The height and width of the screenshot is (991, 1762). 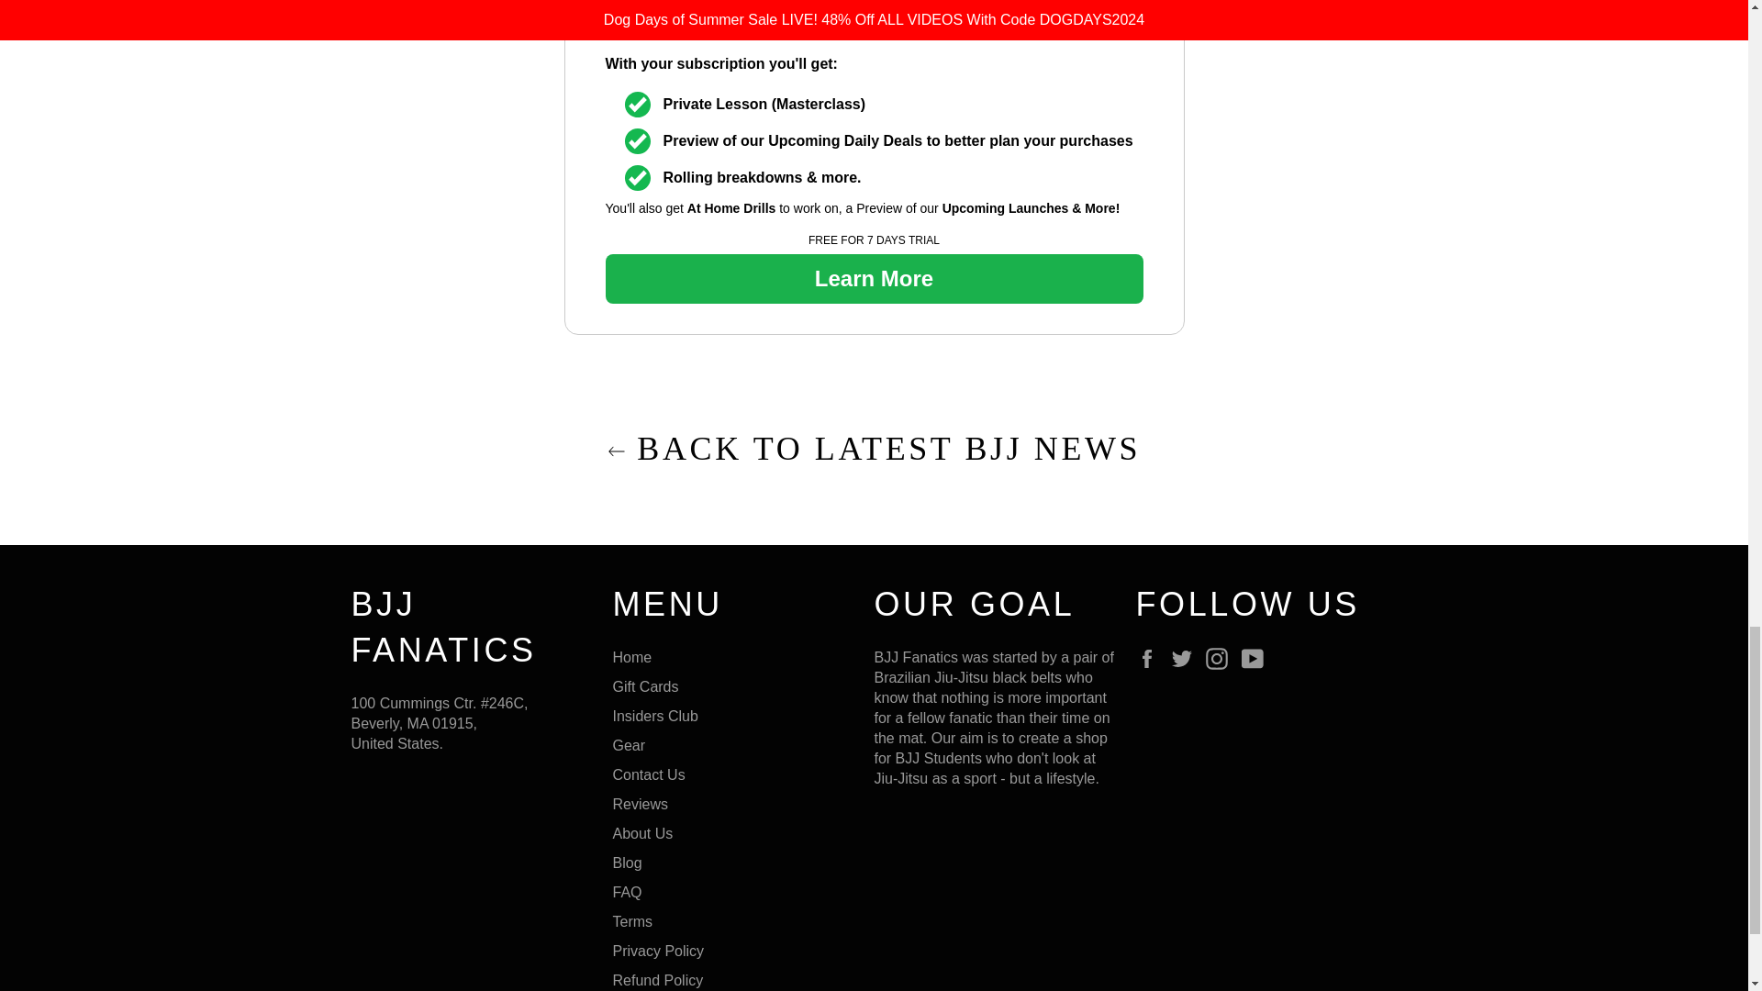 I want to click on BJJ Fanatics on Twitter, so click(x=1186, y=659).